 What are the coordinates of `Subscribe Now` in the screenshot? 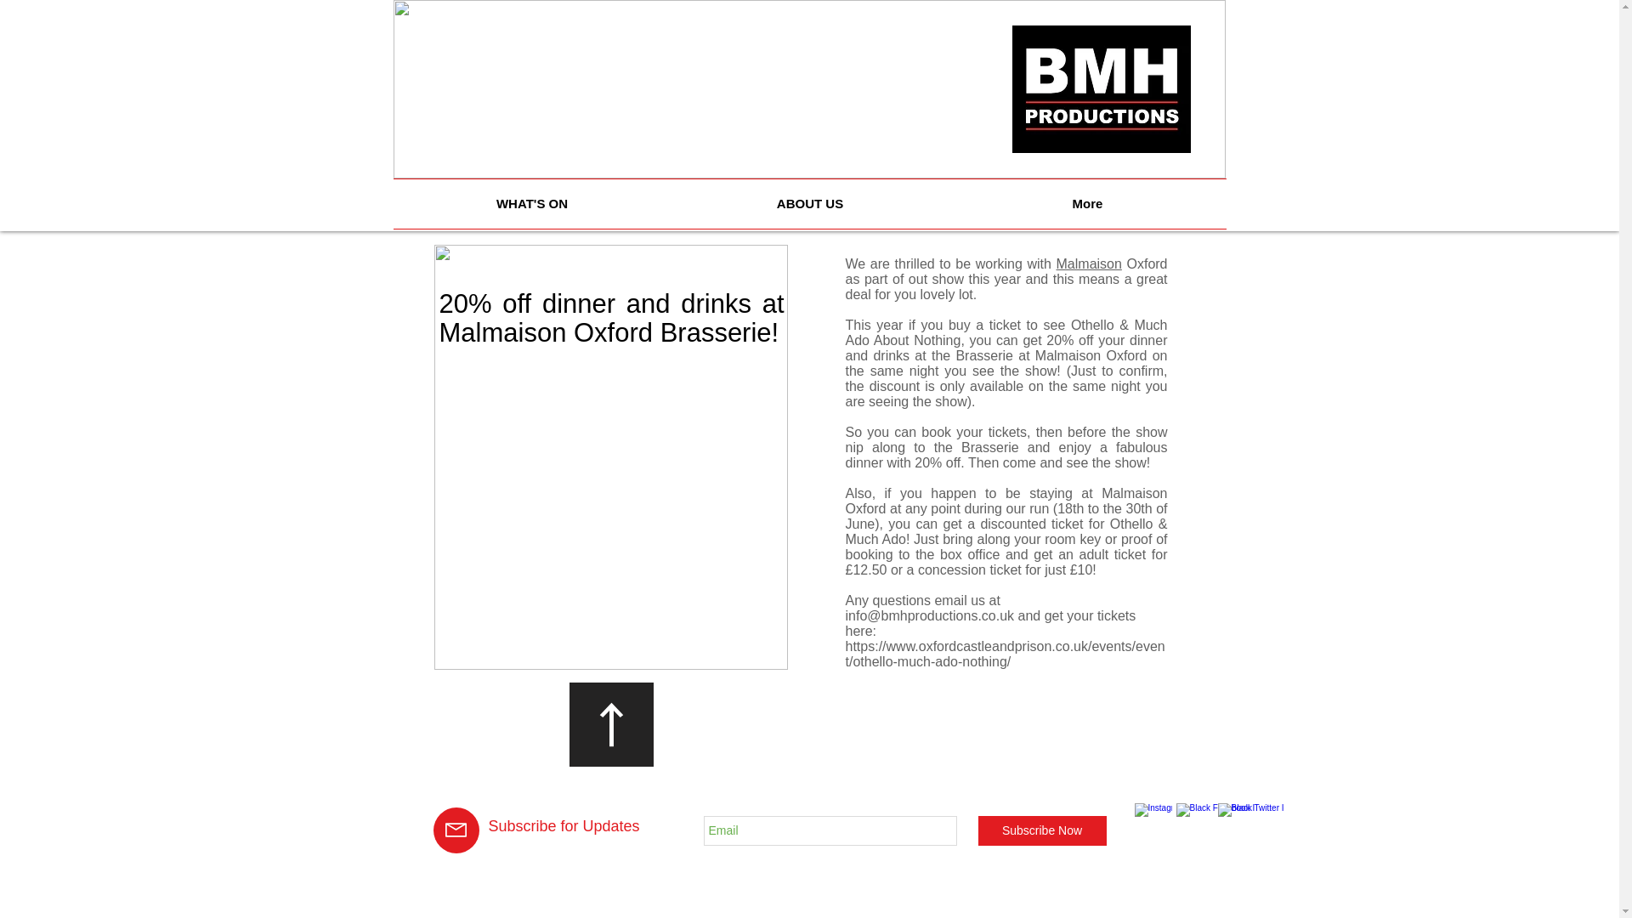 It's located at (1042, 830).